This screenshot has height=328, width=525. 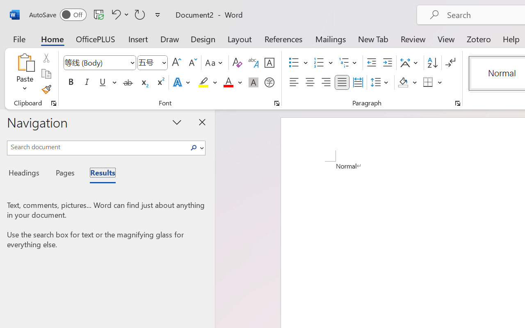 I want to click on Quick Access Toolbar, so click(x=96, y=15).